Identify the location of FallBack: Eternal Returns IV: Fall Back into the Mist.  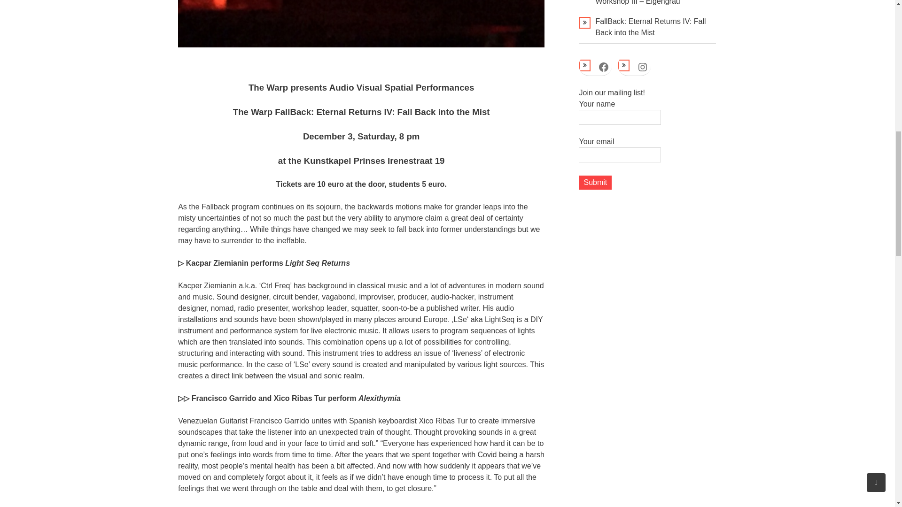
(650, 26).